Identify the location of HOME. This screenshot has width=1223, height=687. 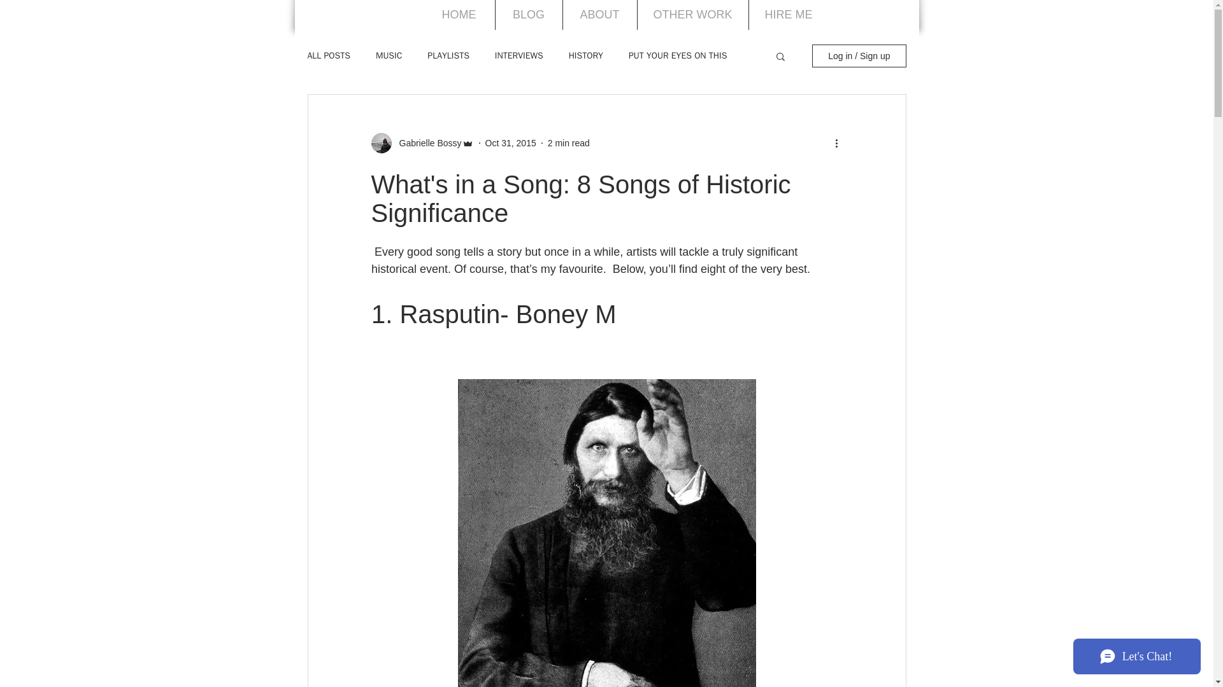
(459, 15).